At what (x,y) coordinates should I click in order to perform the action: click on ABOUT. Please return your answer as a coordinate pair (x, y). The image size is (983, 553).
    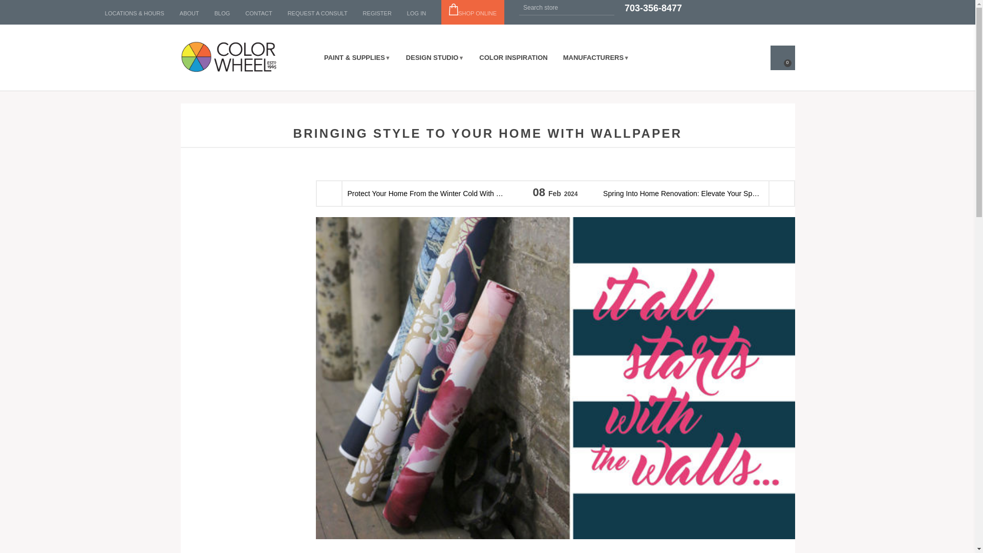
    Looking at the image, I should click on (189, 13).